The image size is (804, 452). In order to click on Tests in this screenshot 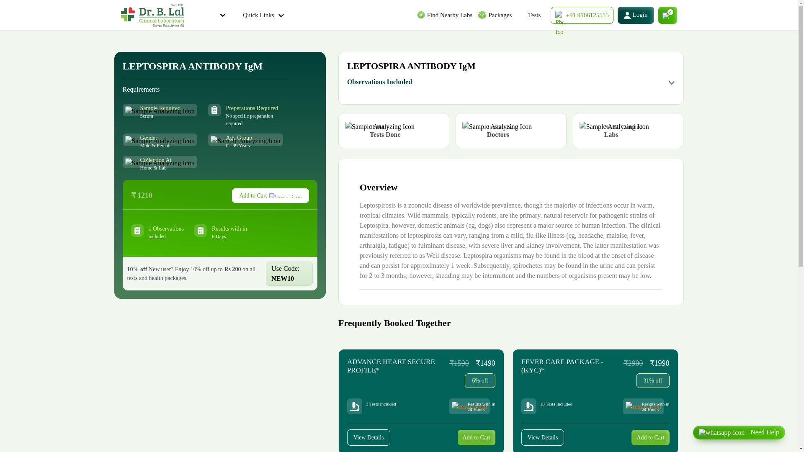, I will do `click(533, 15)`.